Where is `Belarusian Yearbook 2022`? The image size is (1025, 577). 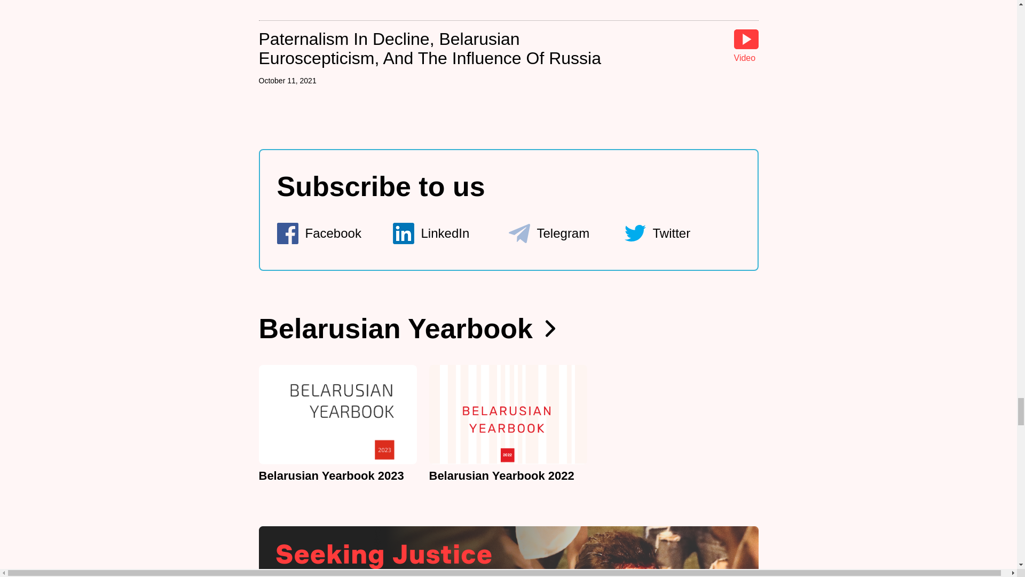 Belarusian Yearbook 2022 is located at coordinates (508, 424).